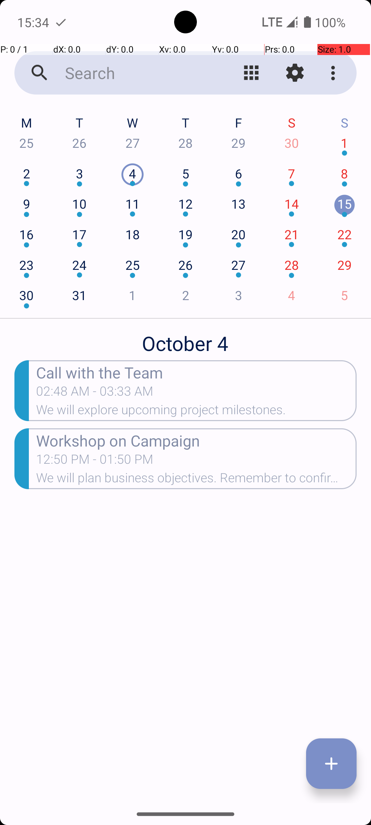  What do you see at coordinates (196, 480) in the screenshot?
I see `We will plan business objectives. Remember to confirm attendance.` at bounding box center [196, 480].